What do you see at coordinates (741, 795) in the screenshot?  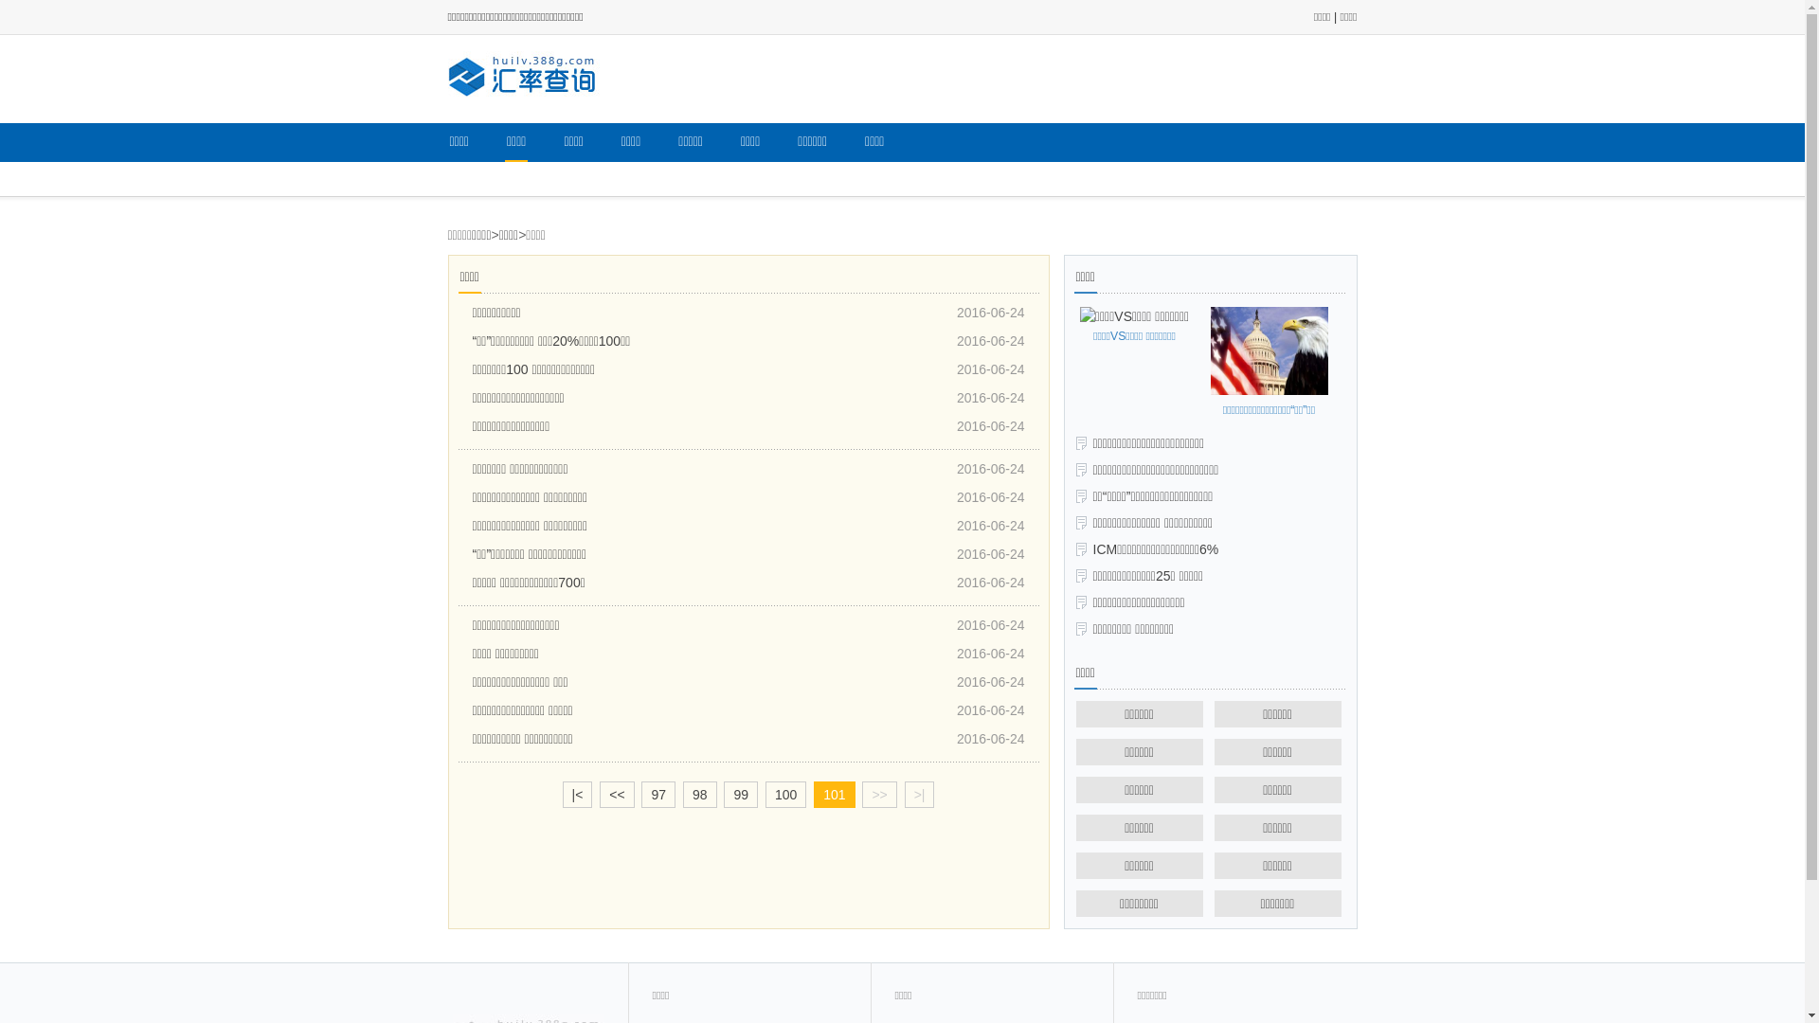 I see `99` at bounding box center [741, 795].